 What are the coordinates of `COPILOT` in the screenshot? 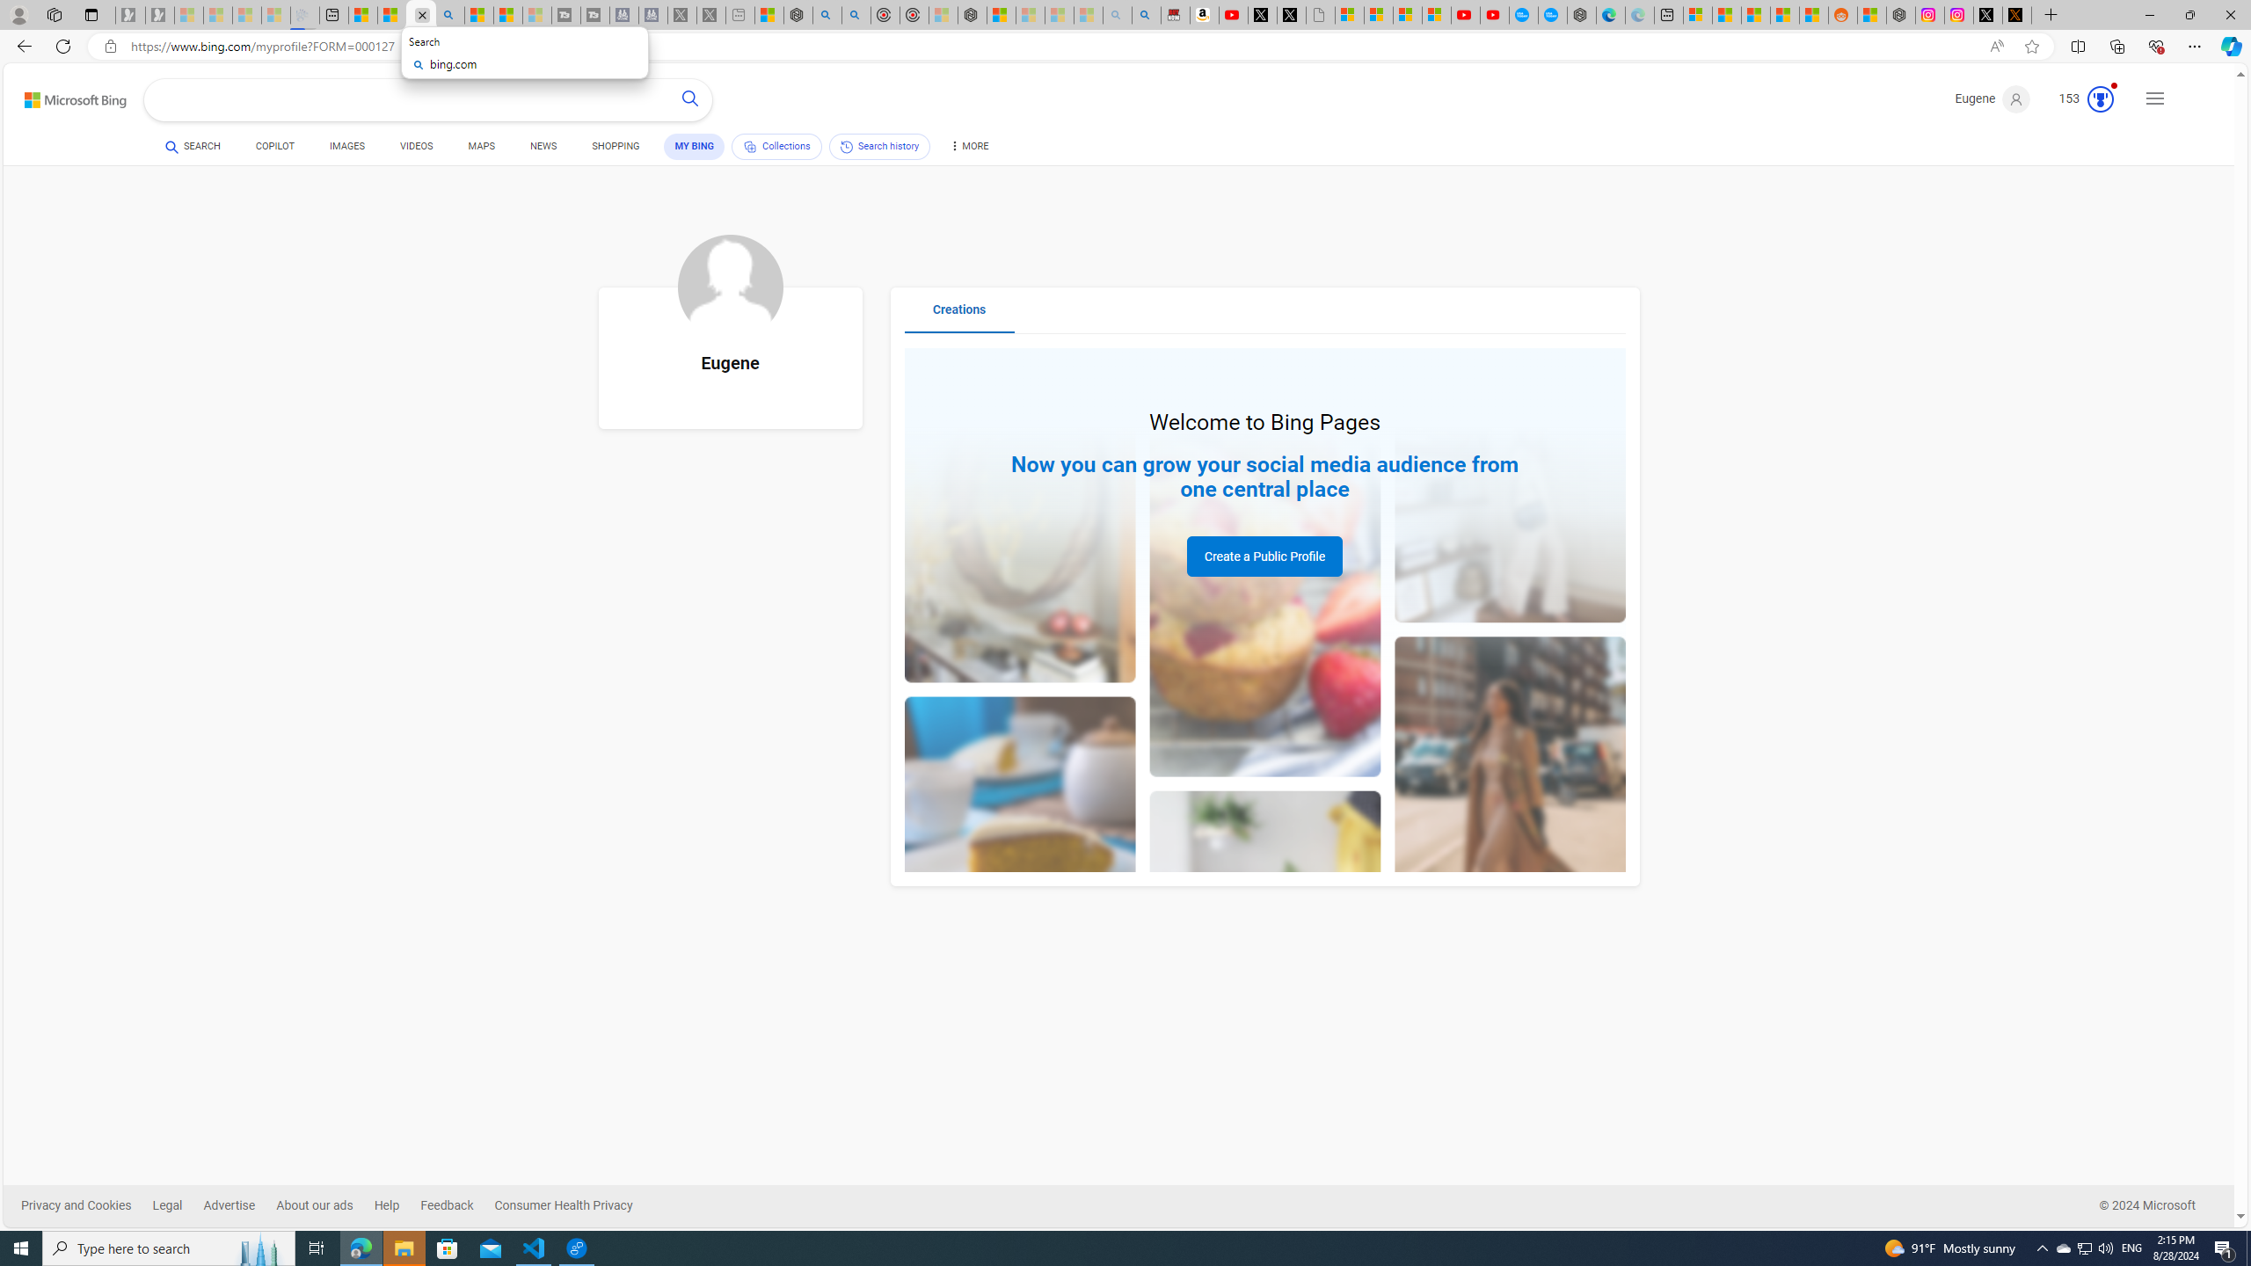 It's located at (276, 146).